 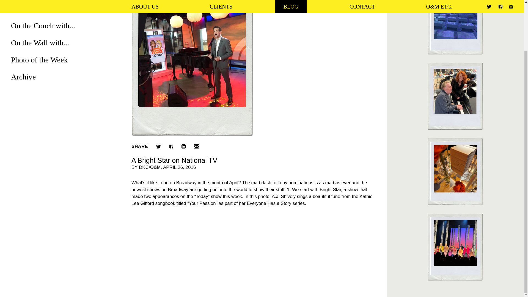 What do you see at coordinates (43, 26) in the screenshot?
I see `On the Couch with...` at bounding box center [43, 26].